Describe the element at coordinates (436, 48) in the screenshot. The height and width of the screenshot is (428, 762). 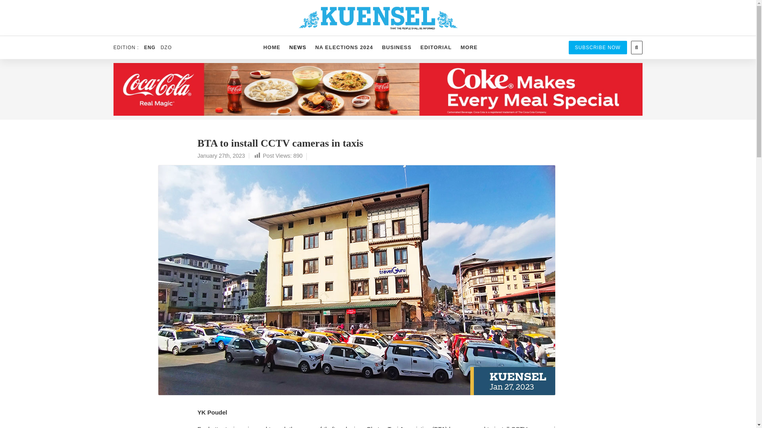
I see `EDITORIAL` at that location.